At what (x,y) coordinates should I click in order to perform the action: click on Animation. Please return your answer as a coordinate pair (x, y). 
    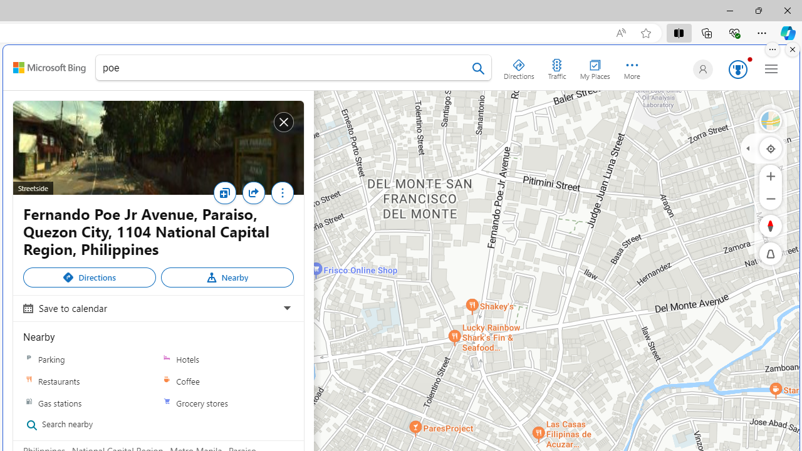
    Looking at the image, I should click on (749, 59).